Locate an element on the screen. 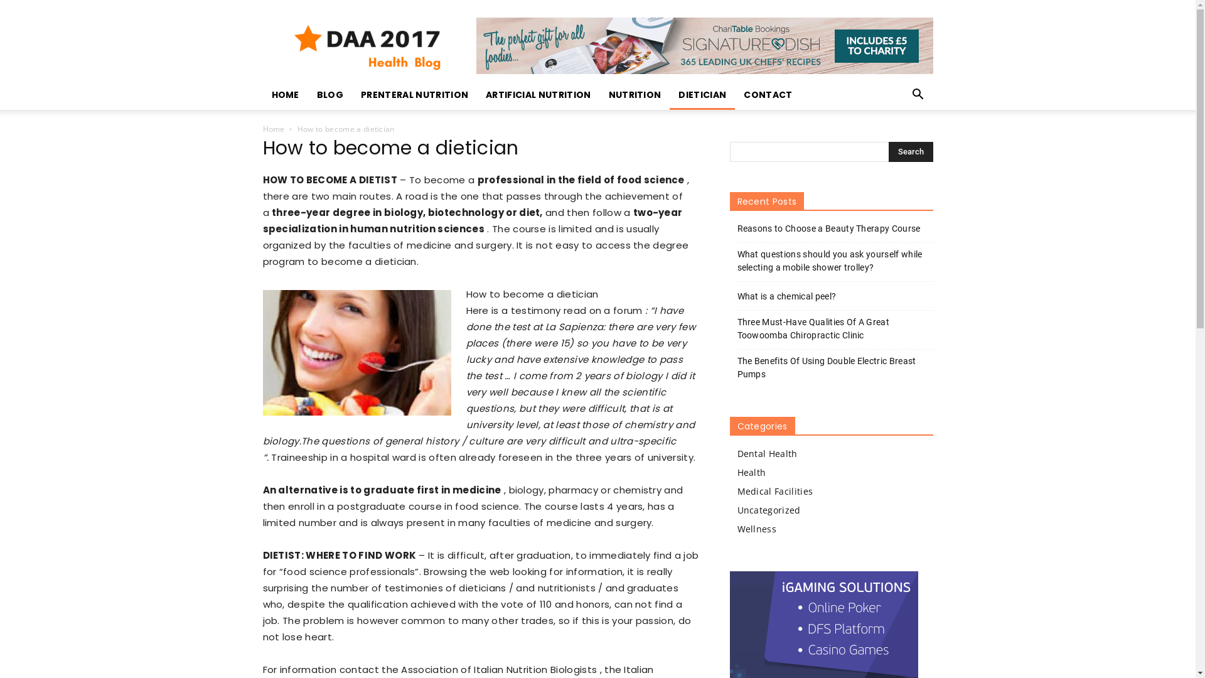 This screenshot has width=1205, height=678. Home is located at coordinates (274, 129).